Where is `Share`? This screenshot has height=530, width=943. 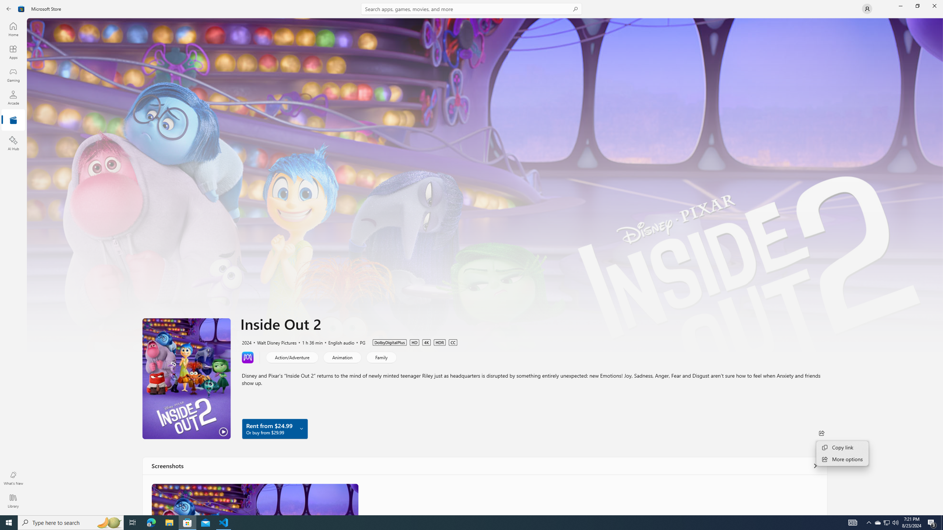
Share is located at coordinates (821, 433).